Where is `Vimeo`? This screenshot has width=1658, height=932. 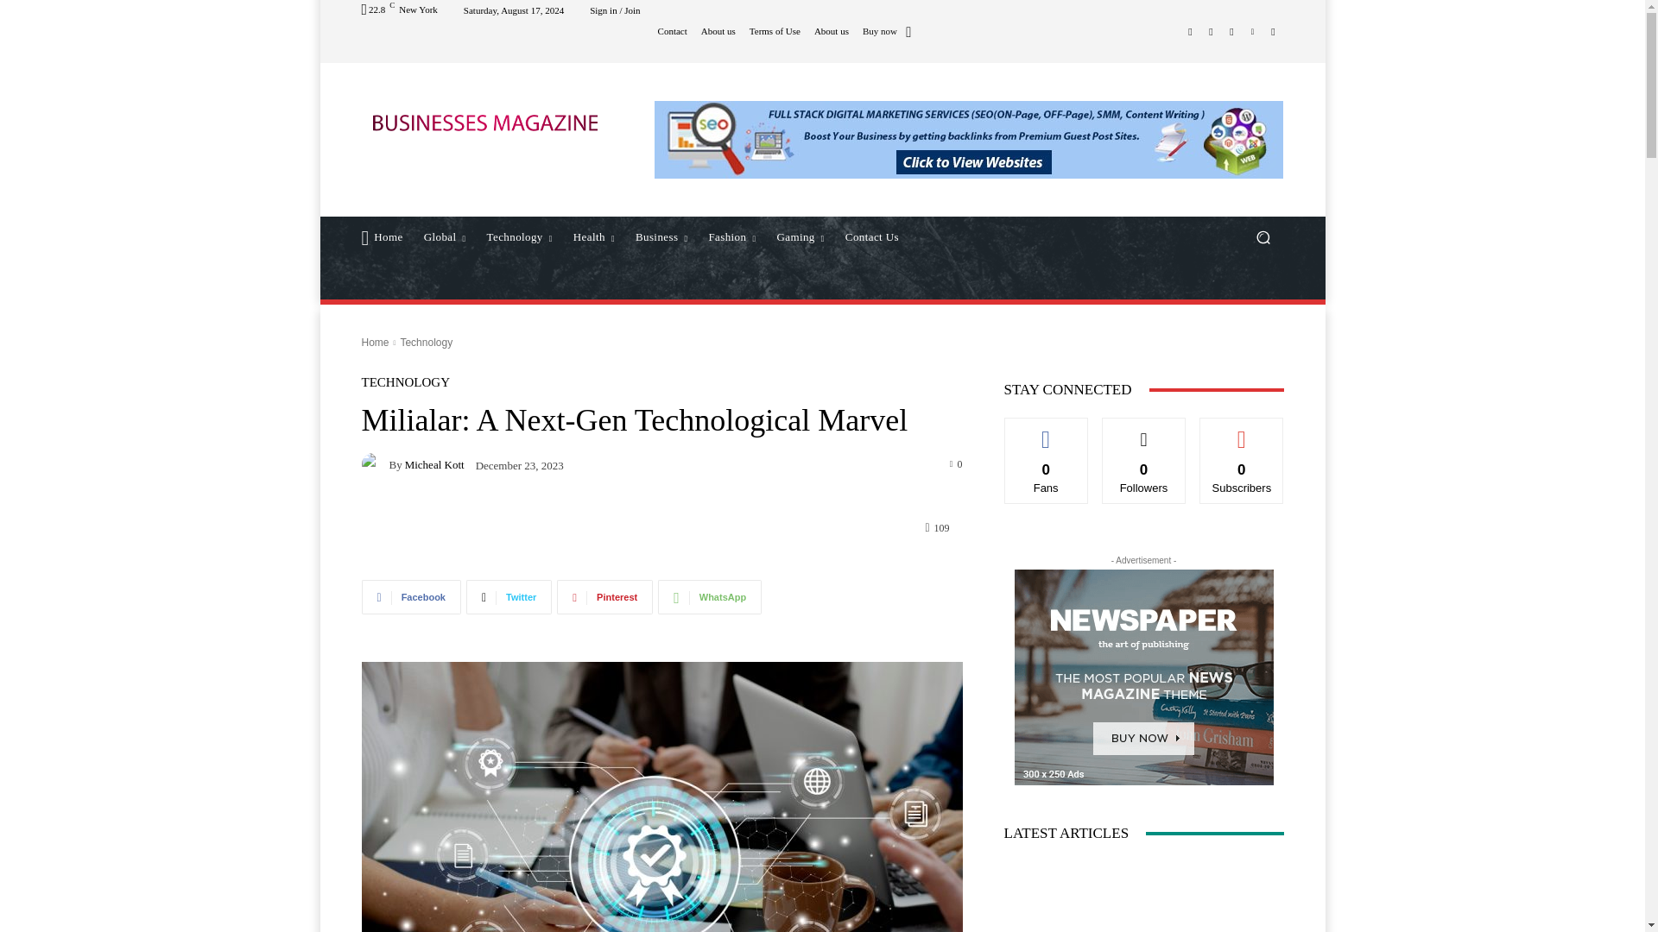
Vimeo is located at coordinates (1252, 30).